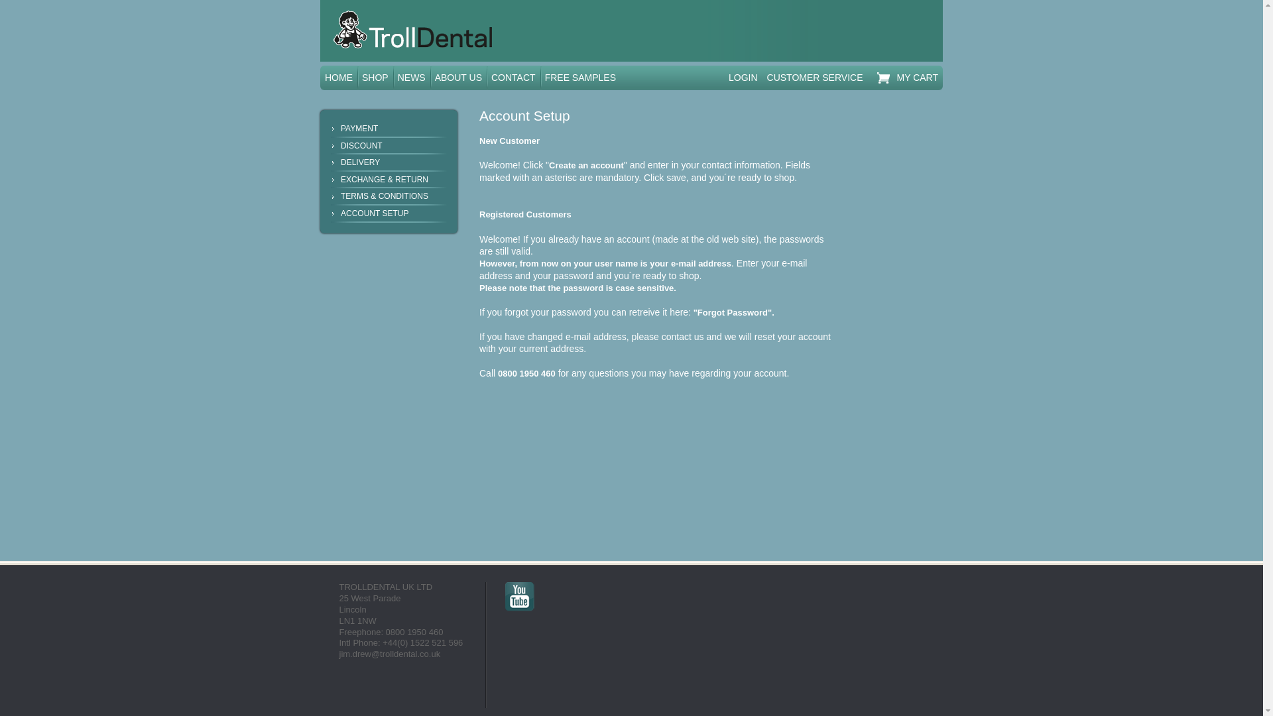  What do you see at coordinates (339, 78) in the screenshot?
I see `HOME` at bounding box center [339, 78].